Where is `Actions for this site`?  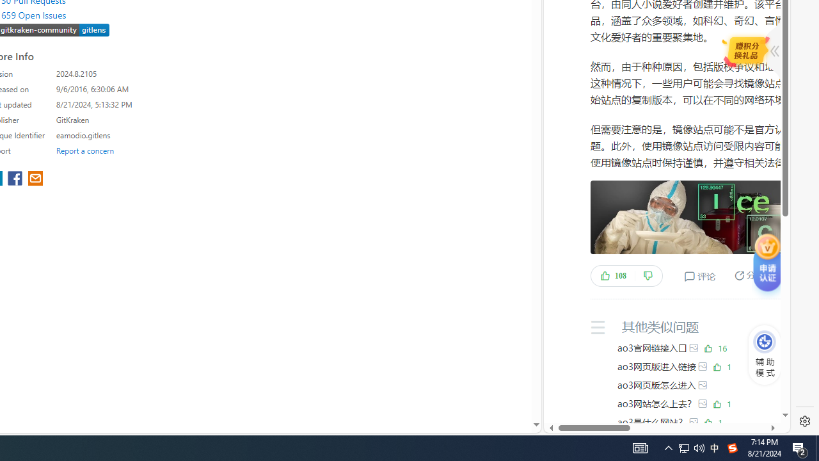 Actions for this site is located at coordinates (736, 118).